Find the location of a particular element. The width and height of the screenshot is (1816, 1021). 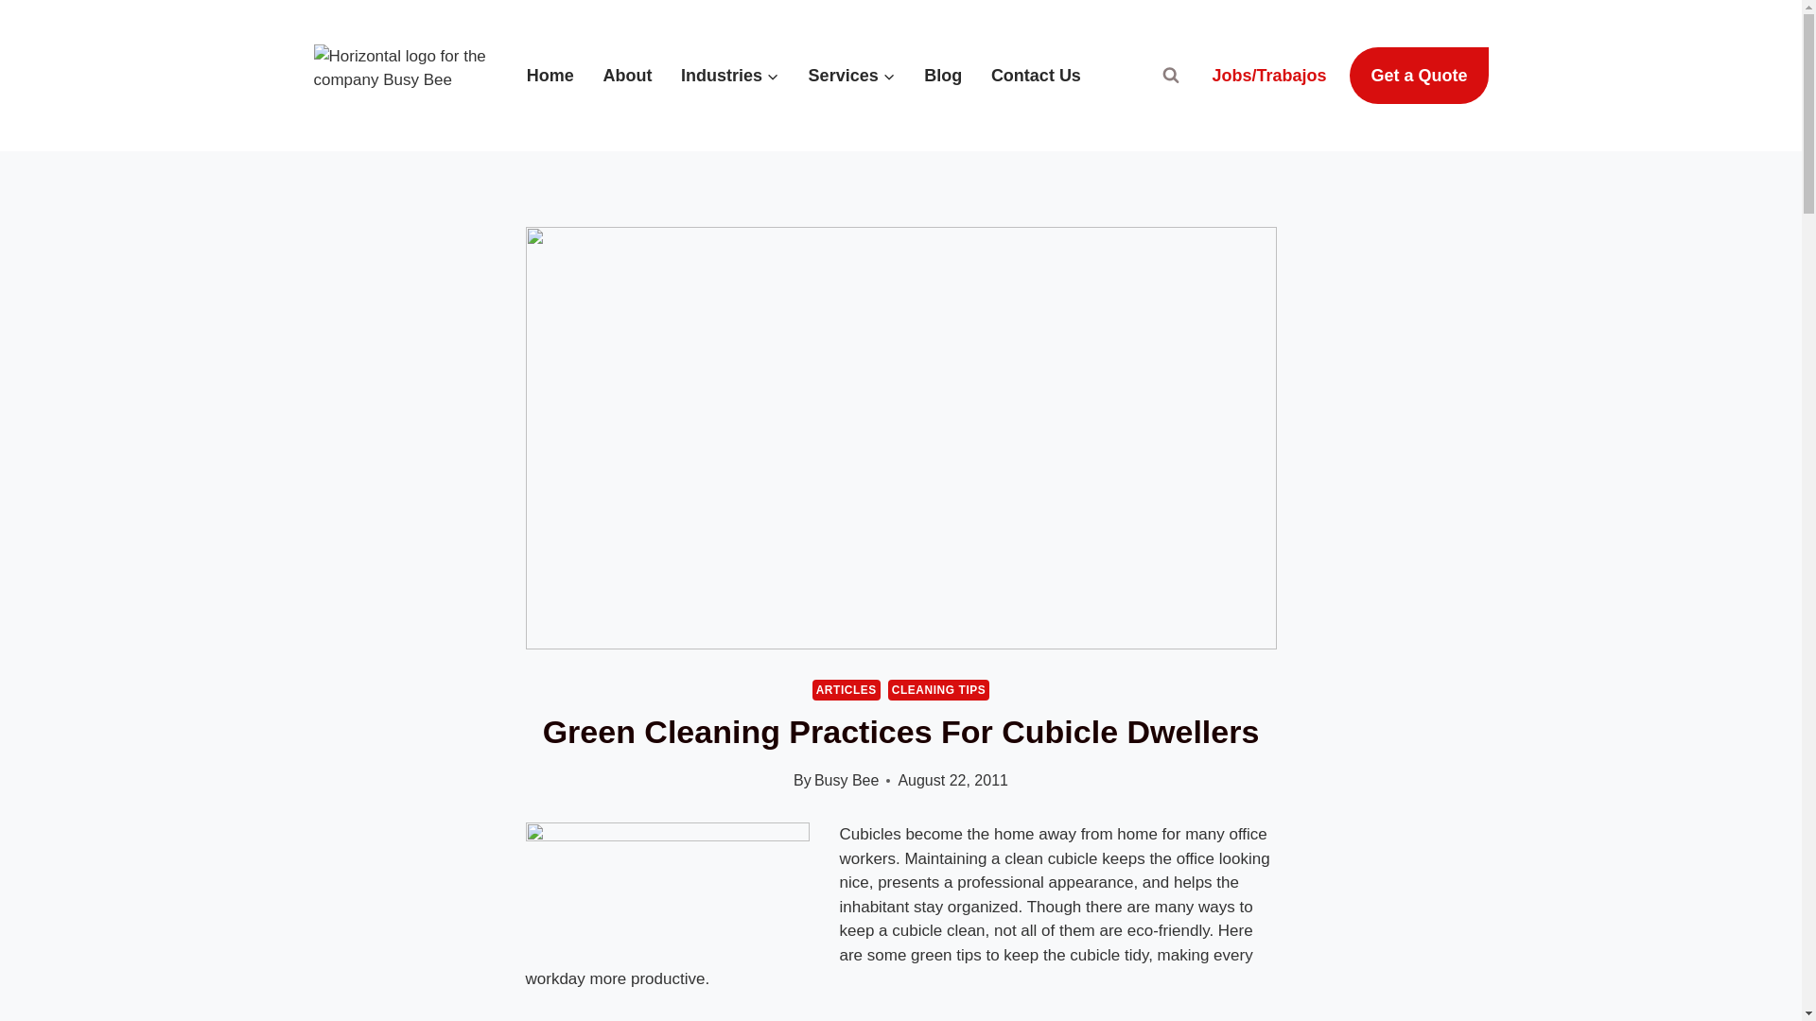

Home is located at coordinates (550, 76).